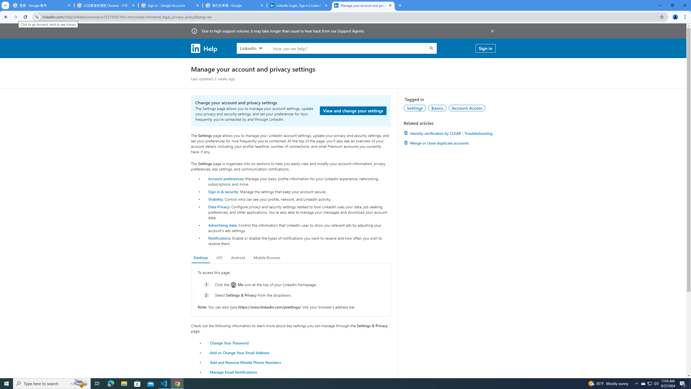  Describe the element at coordinates (201, 258) in the screenshot. I see `Desktop` at that location.